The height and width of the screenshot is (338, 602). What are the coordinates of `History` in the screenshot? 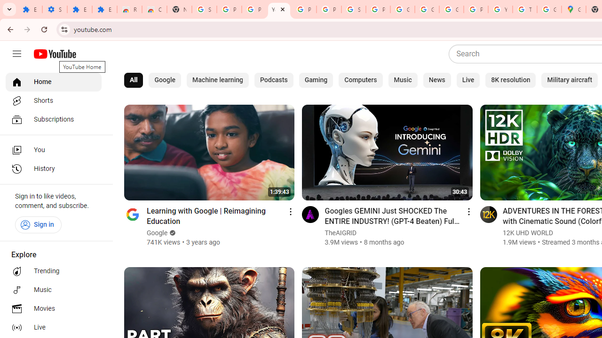 It's located at (54, 169).